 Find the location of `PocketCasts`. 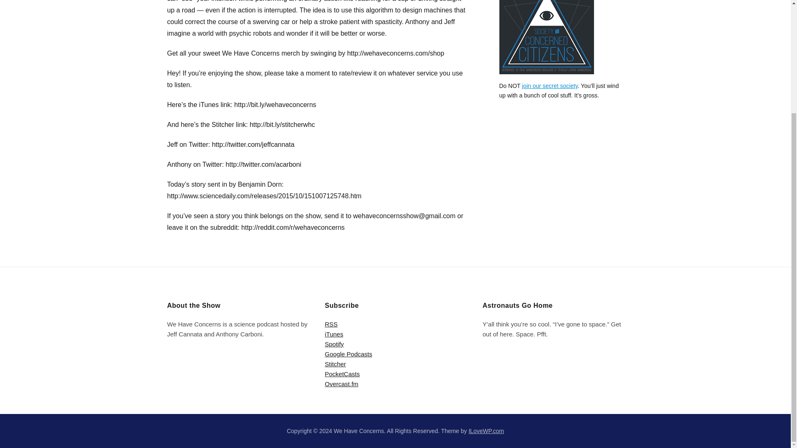

PocketCasts is located at coordinates (342, 374).